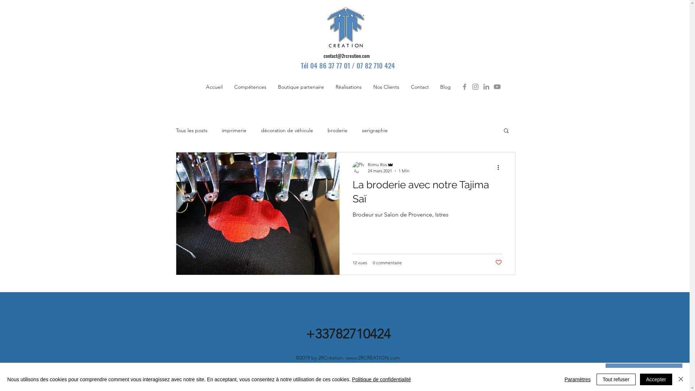  What do you see at coordinates (656, 379) in the screenshot?
I see `Accepter` at bounding box center [656, 379].